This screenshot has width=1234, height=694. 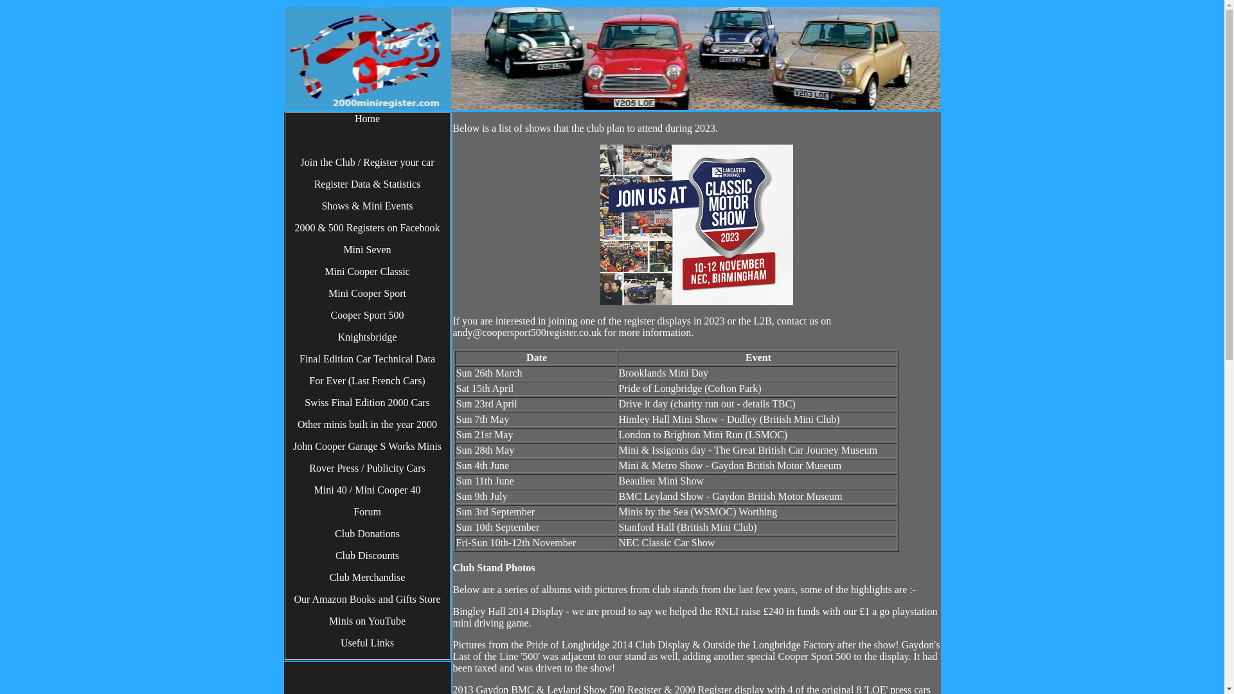 What do you see at coordinates (368, 359) in the screenshot?
I see `Final Edition Car Technical Data` at bounding box center [368, 359].